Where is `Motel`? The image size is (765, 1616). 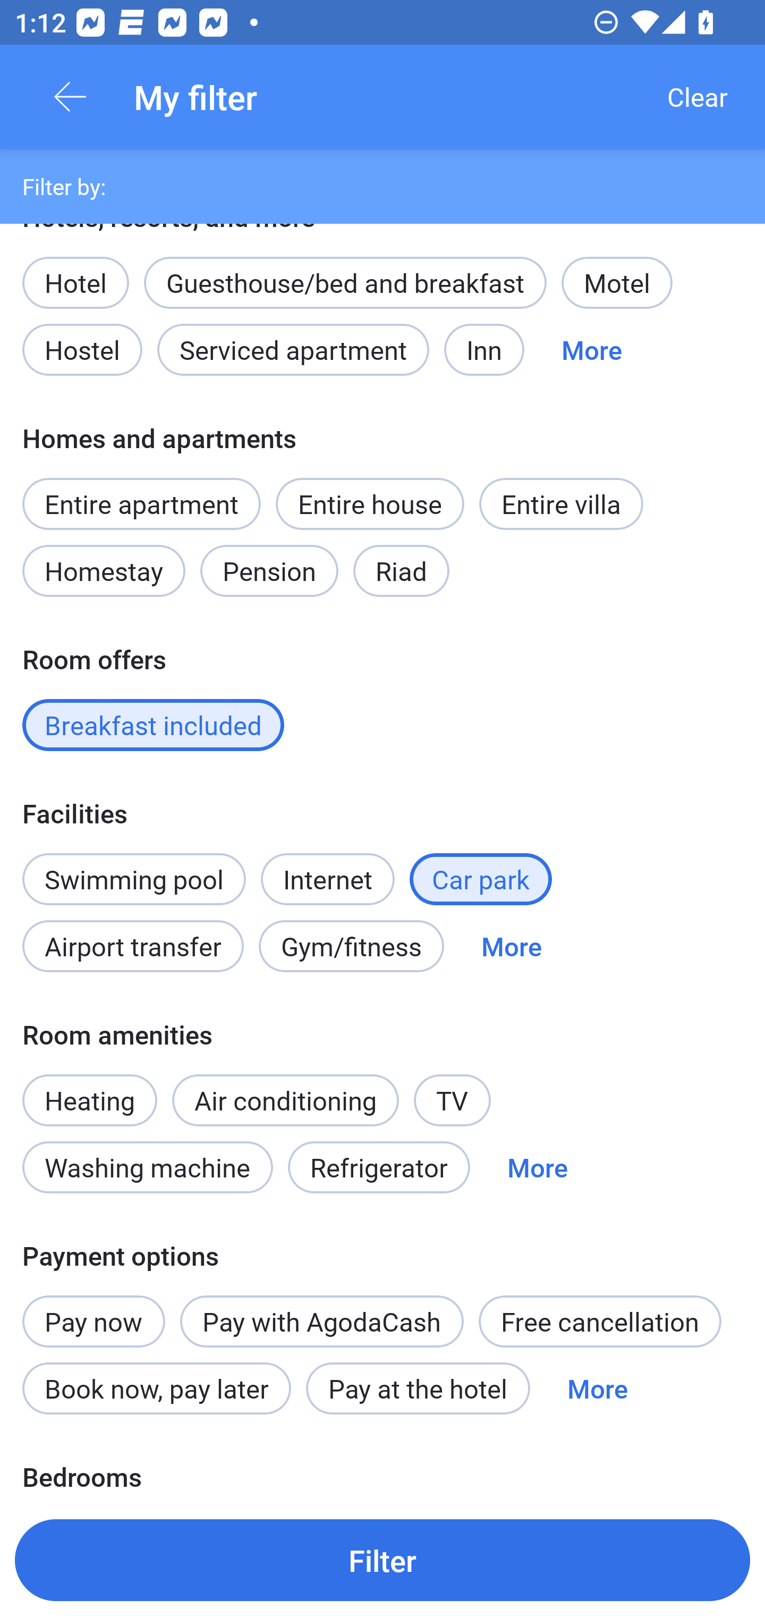 Motel is located at coordinates (616, 283).